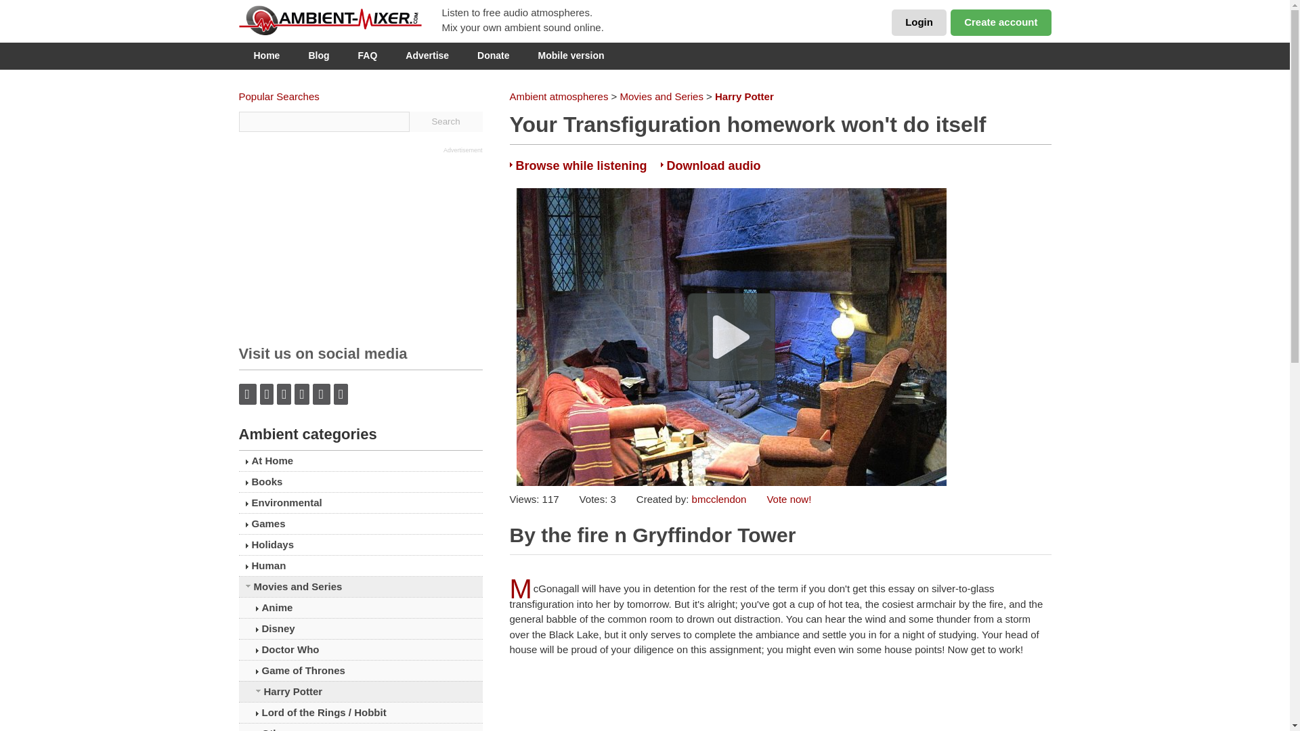 This screenshot has height=731, width=1300. I want to click on Mobile version, so click(571, 56).